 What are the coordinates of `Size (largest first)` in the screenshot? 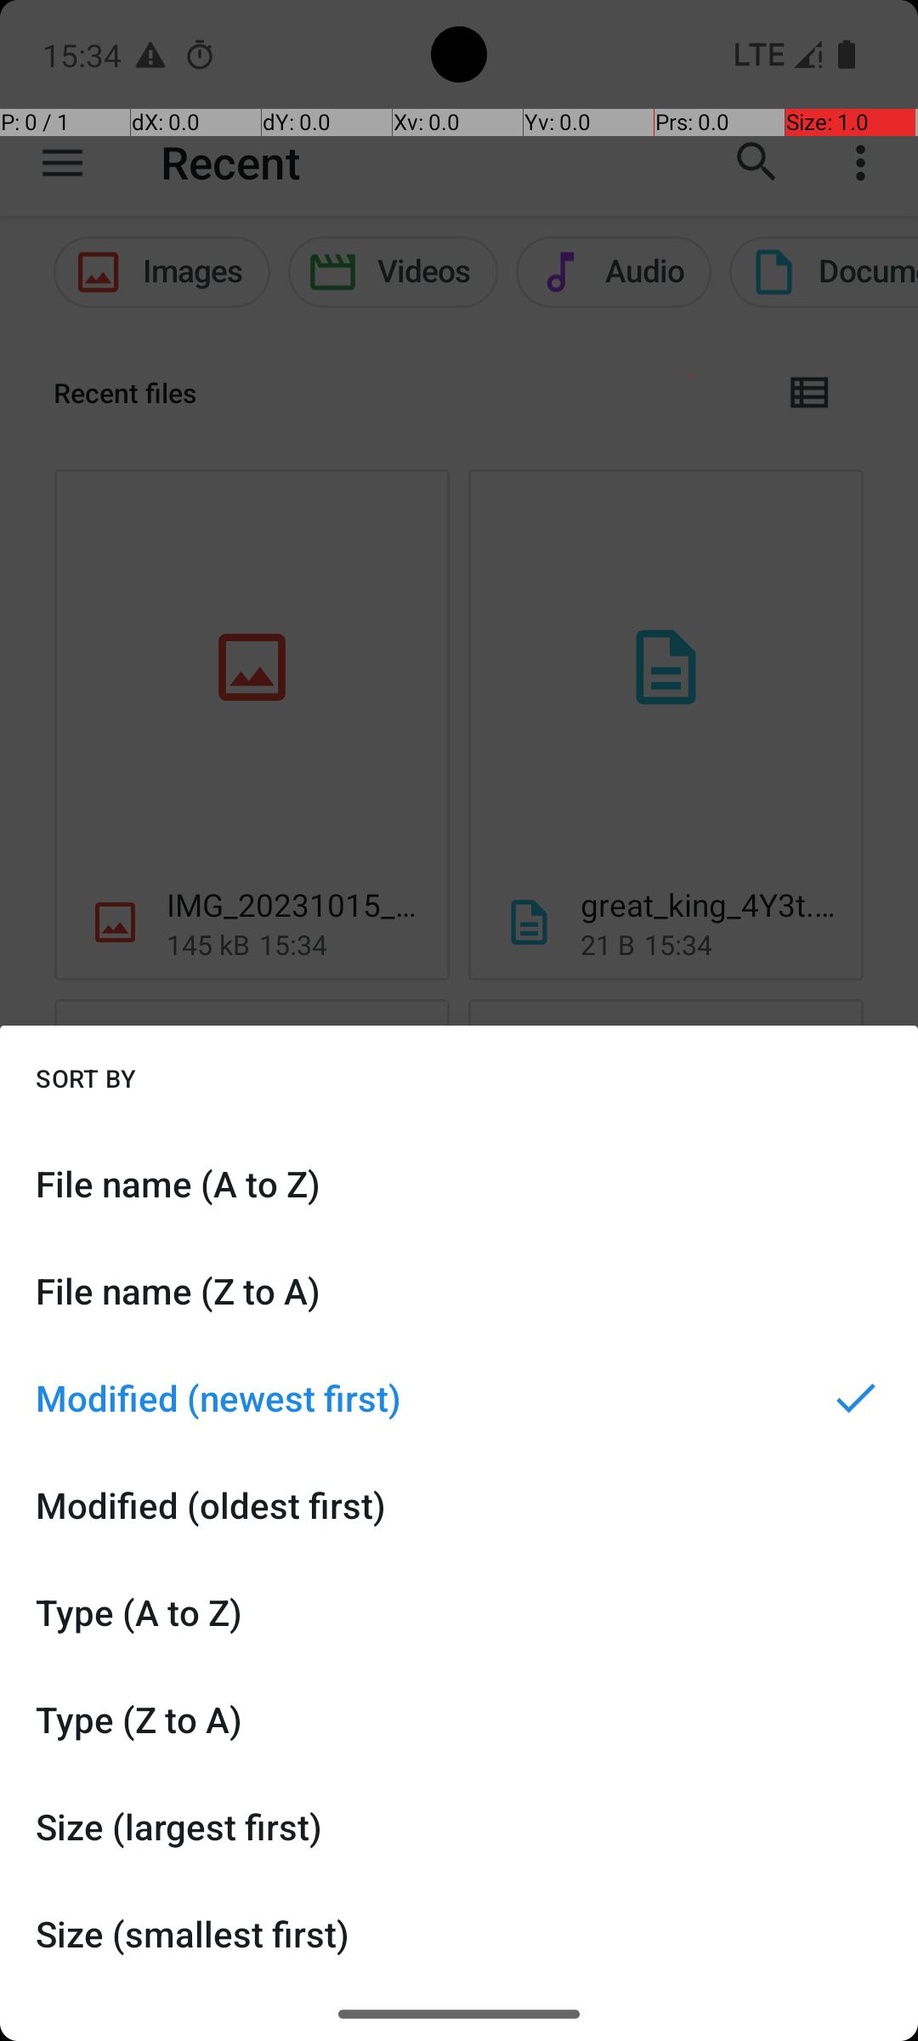 It's located at (459, 1827).